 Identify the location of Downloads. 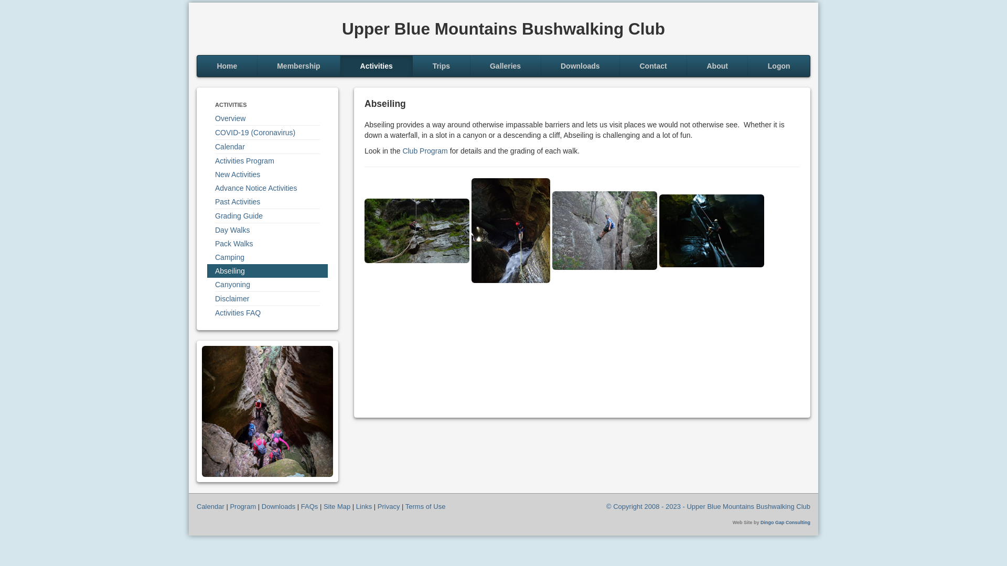
(278, 506).